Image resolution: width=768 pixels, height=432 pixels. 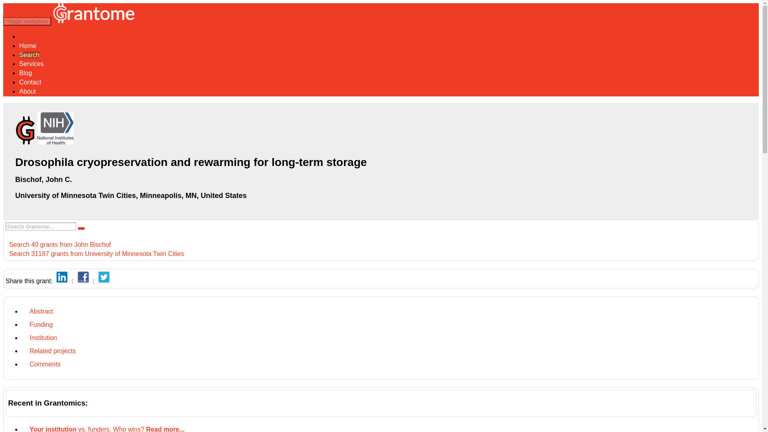 I want to click on Bischof, John C., so click(x=44, y=179).